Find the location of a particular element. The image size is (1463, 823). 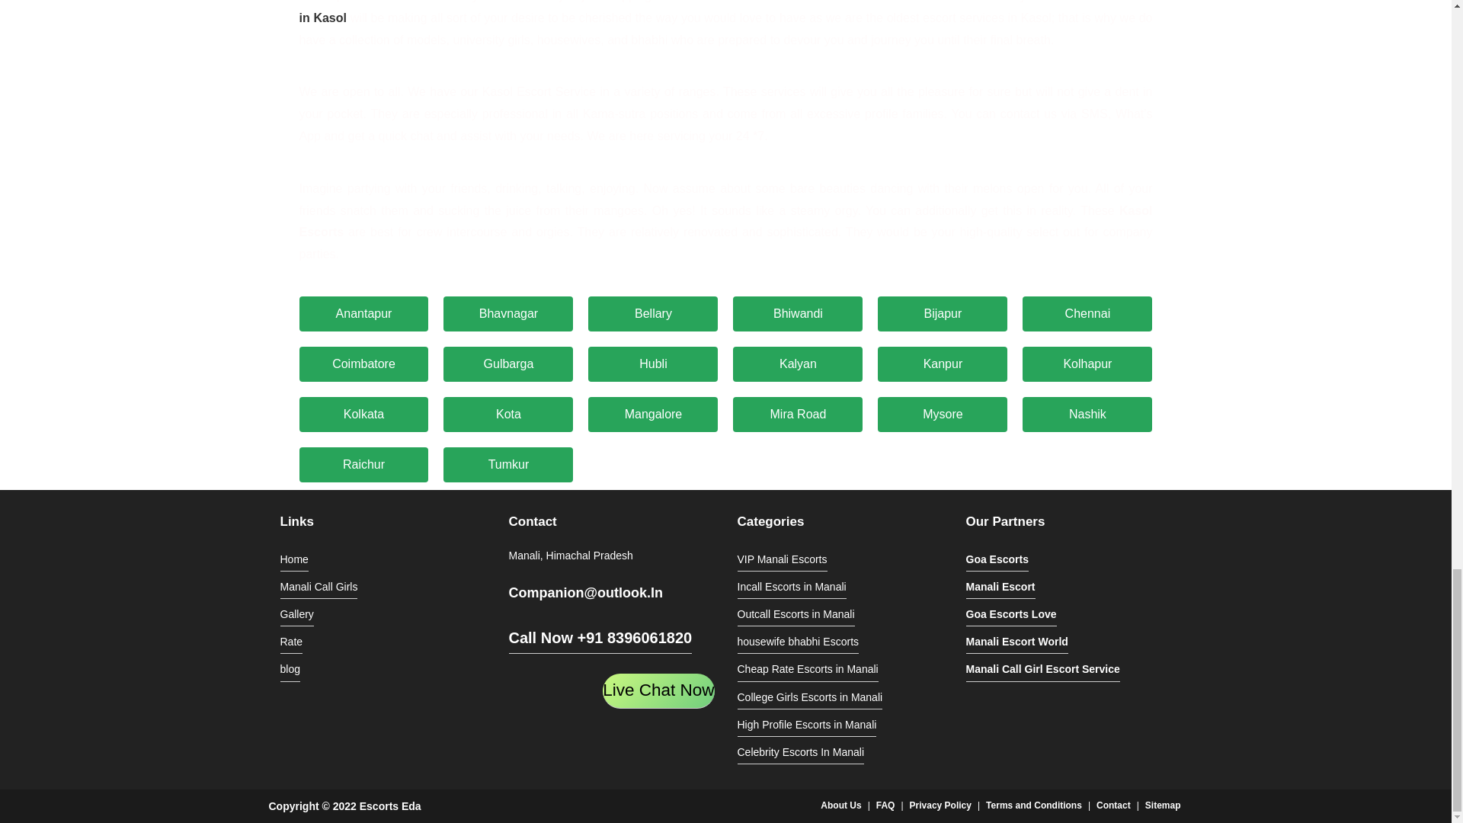

Bhavnagar is located at coordinates (507, 314).